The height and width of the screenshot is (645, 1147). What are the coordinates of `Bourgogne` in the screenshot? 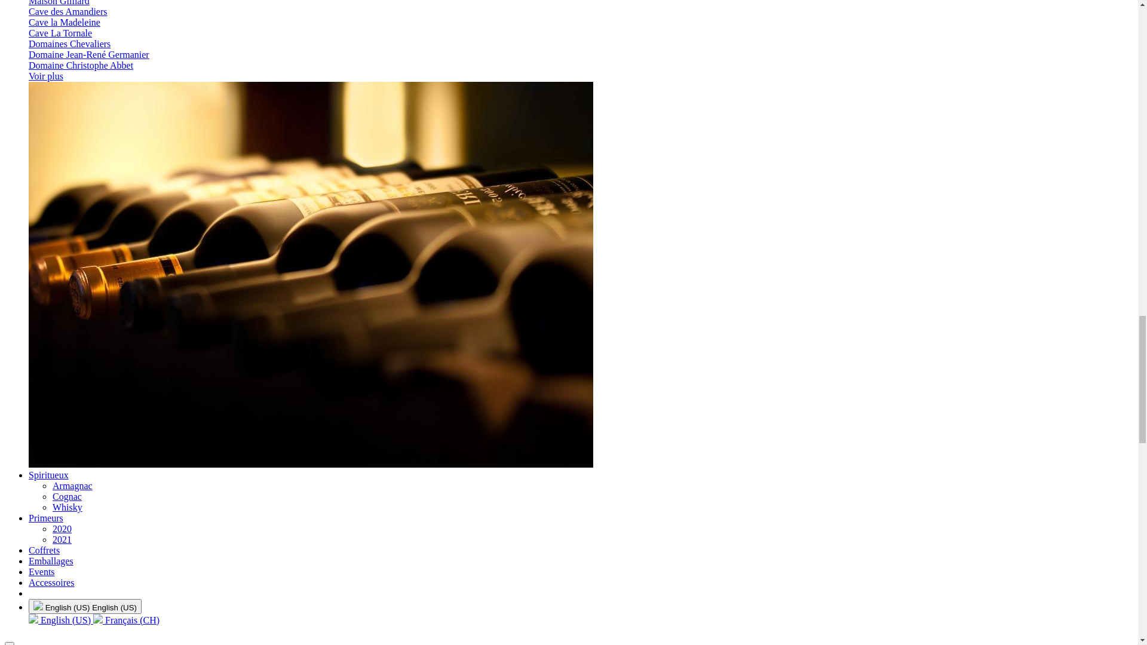 It's located at (48, 506).